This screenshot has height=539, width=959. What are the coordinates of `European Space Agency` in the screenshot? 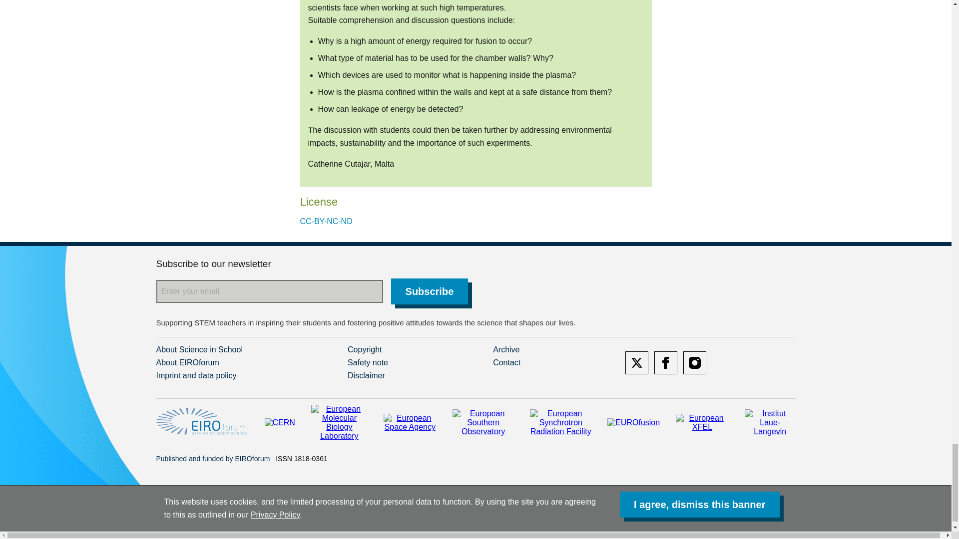 It's located at (410, 423).